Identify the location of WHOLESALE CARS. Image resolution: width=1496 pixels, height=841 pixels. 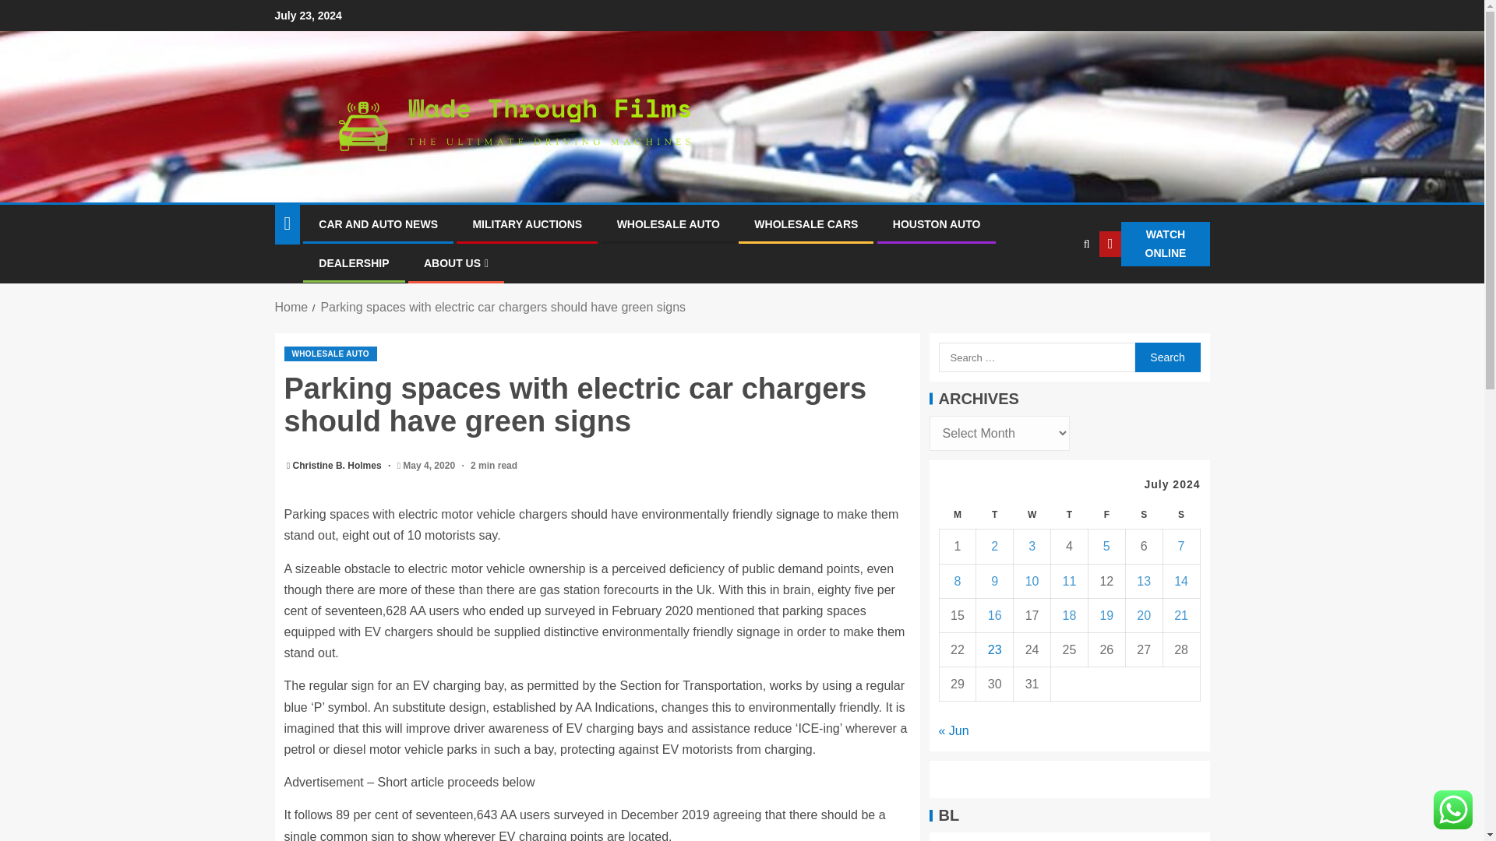
(806, 223).